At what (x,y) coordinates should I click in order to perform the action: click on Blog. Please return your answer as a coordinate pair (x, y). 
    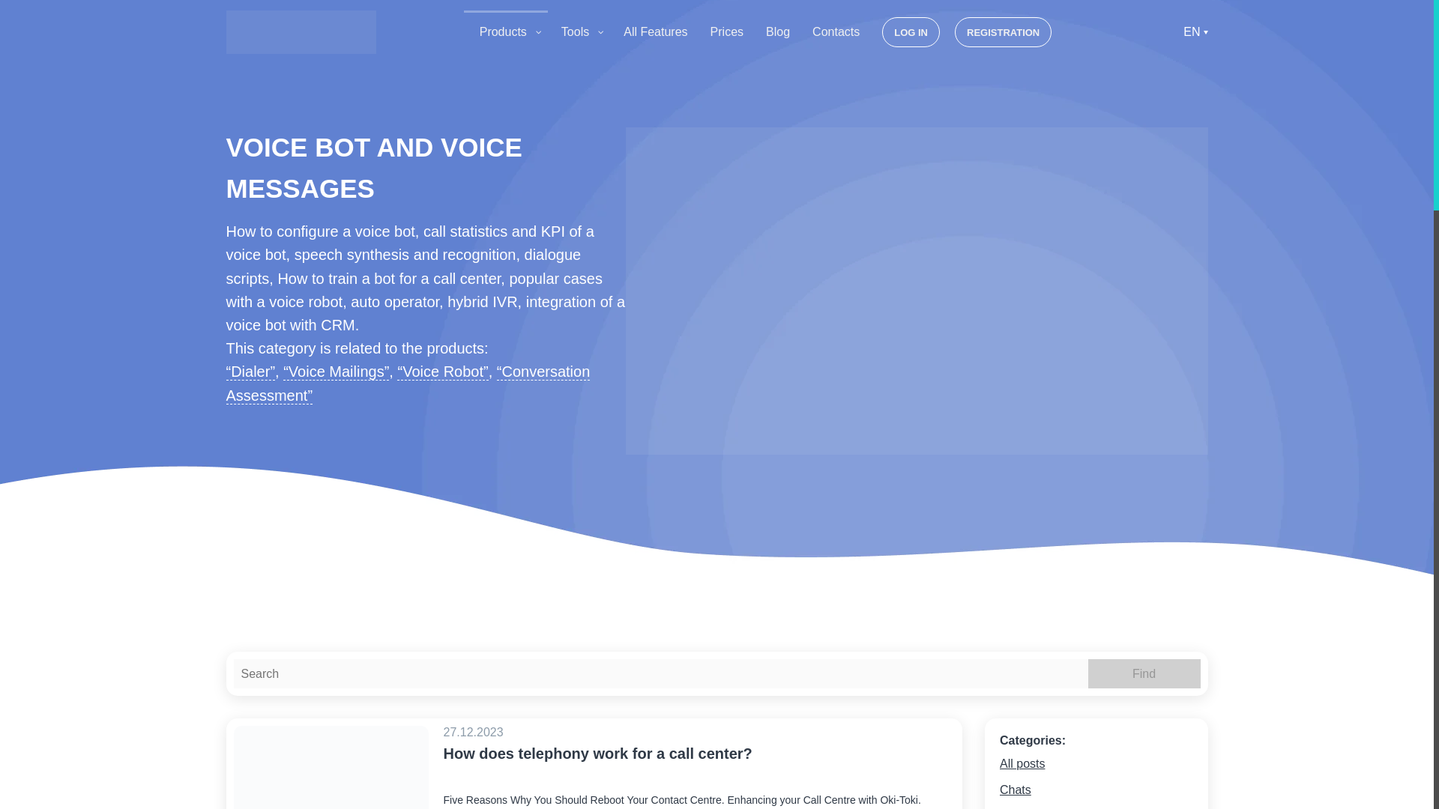
    Looking at the image, I should click on (778, 31).